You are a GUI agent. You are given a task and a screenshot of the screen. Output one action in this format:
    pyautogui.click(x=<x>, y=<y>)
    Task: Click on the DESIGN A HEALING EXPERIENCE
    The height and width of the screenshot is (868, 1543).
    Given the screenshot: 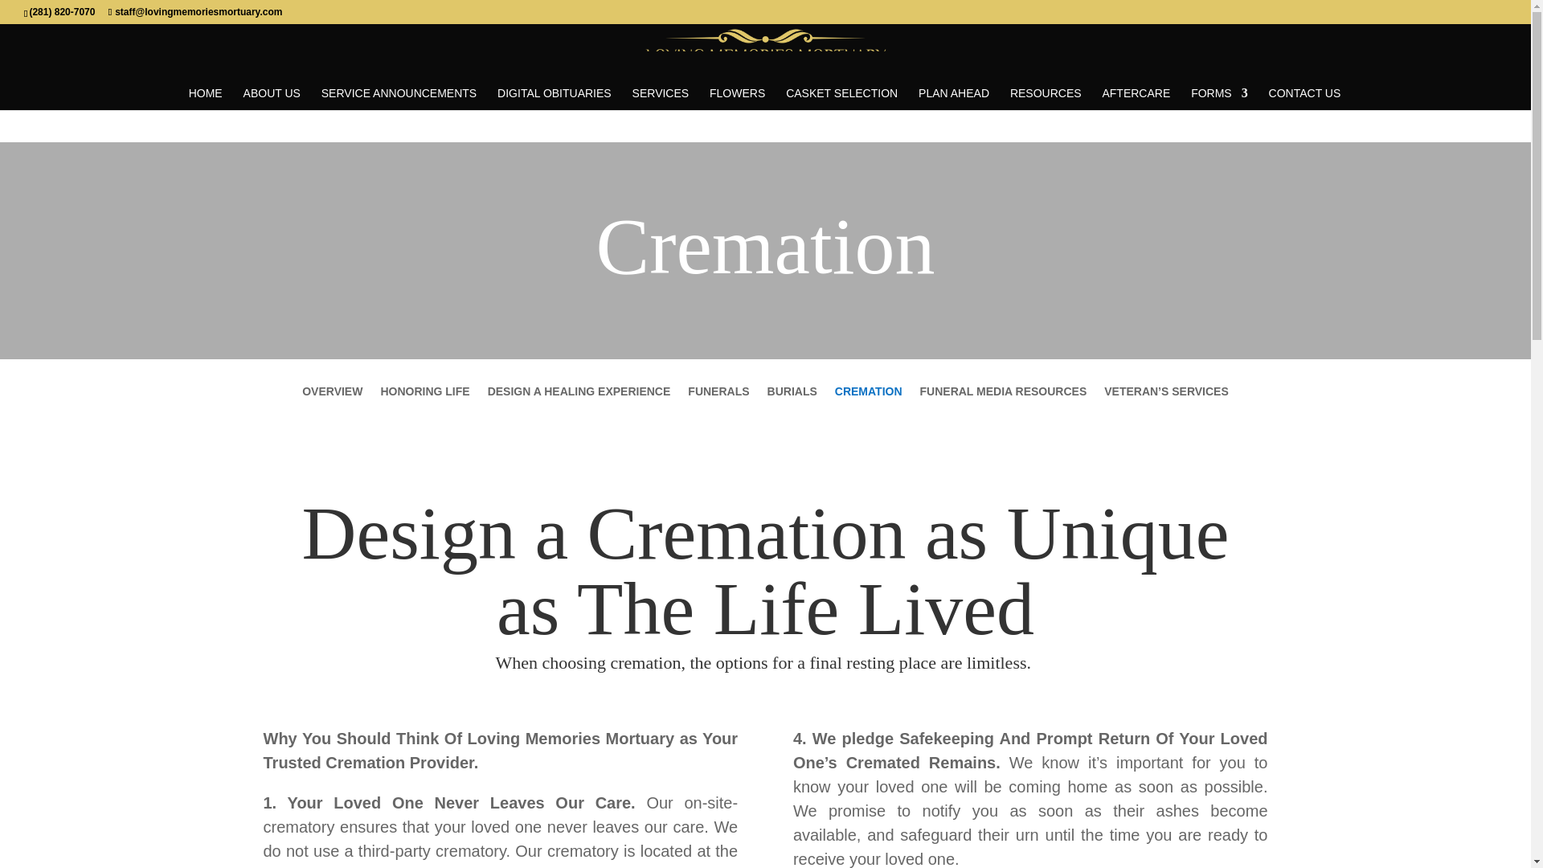 What is the action you would take?
    pyautogui.click(x=579, y=402)
    